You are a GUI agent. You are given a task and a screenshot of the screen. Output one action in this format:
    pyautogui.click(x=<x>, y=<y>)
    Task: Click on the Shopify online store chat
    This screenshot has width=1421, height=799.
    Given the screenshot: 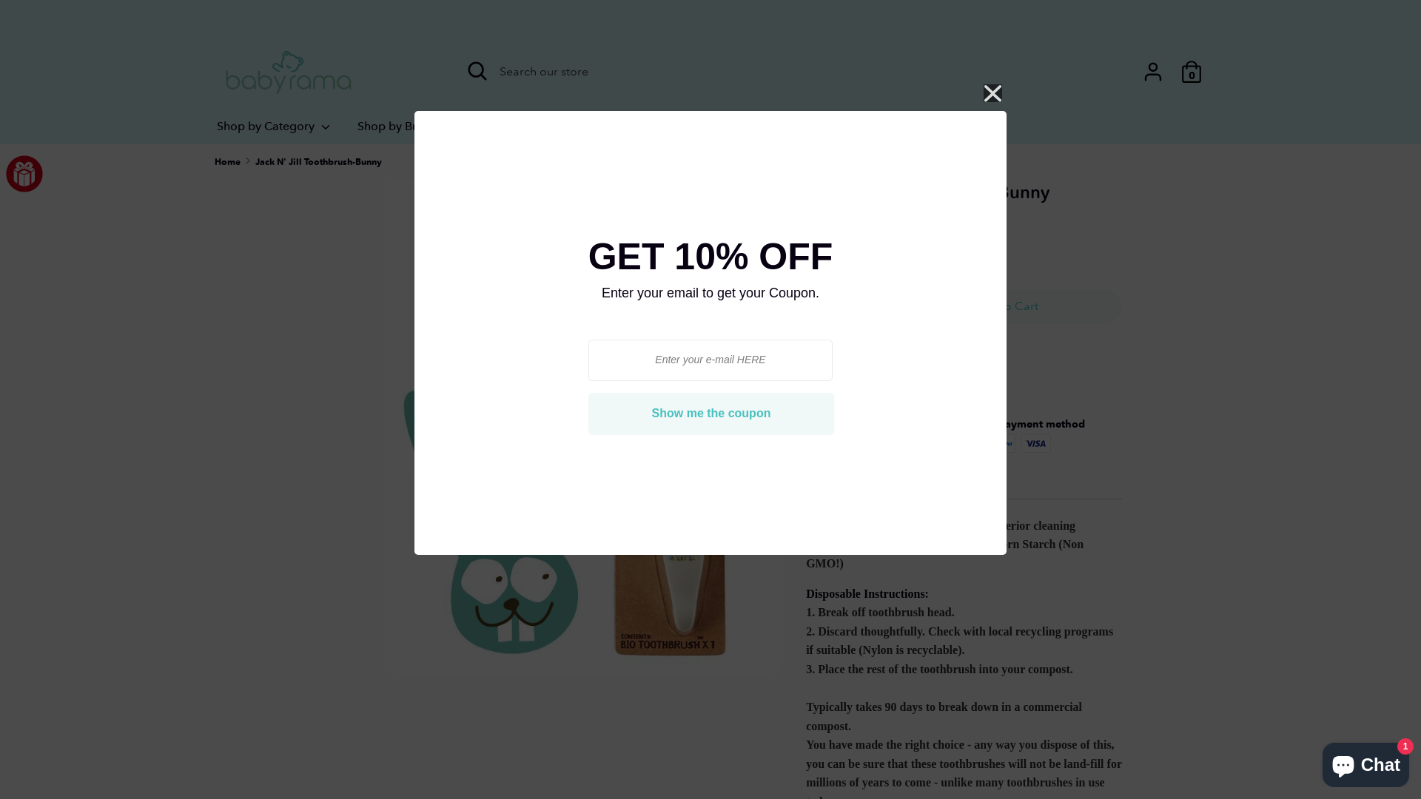 What is the action you would take?
    pyautogui.click(x=1366, y=762)
    